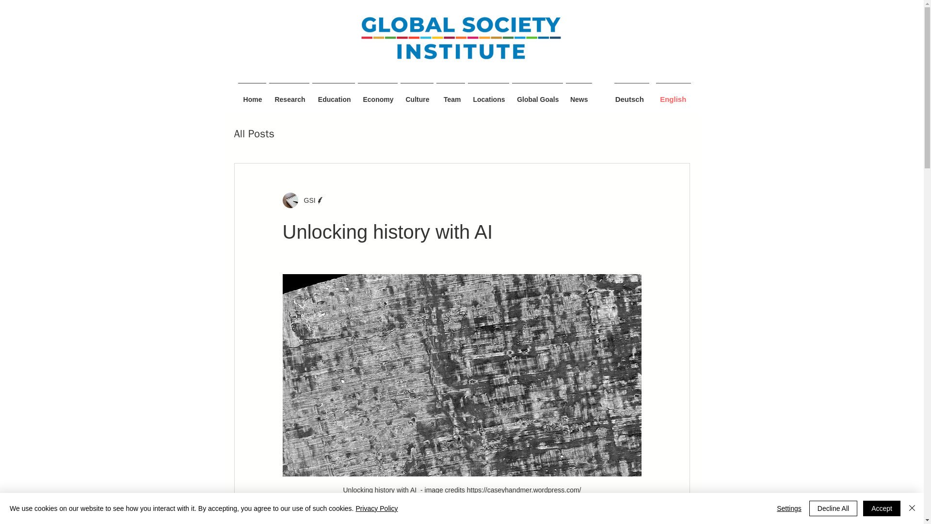 This screenshot has width=931, height=524. I want to click on Economy, so click(377, 95).